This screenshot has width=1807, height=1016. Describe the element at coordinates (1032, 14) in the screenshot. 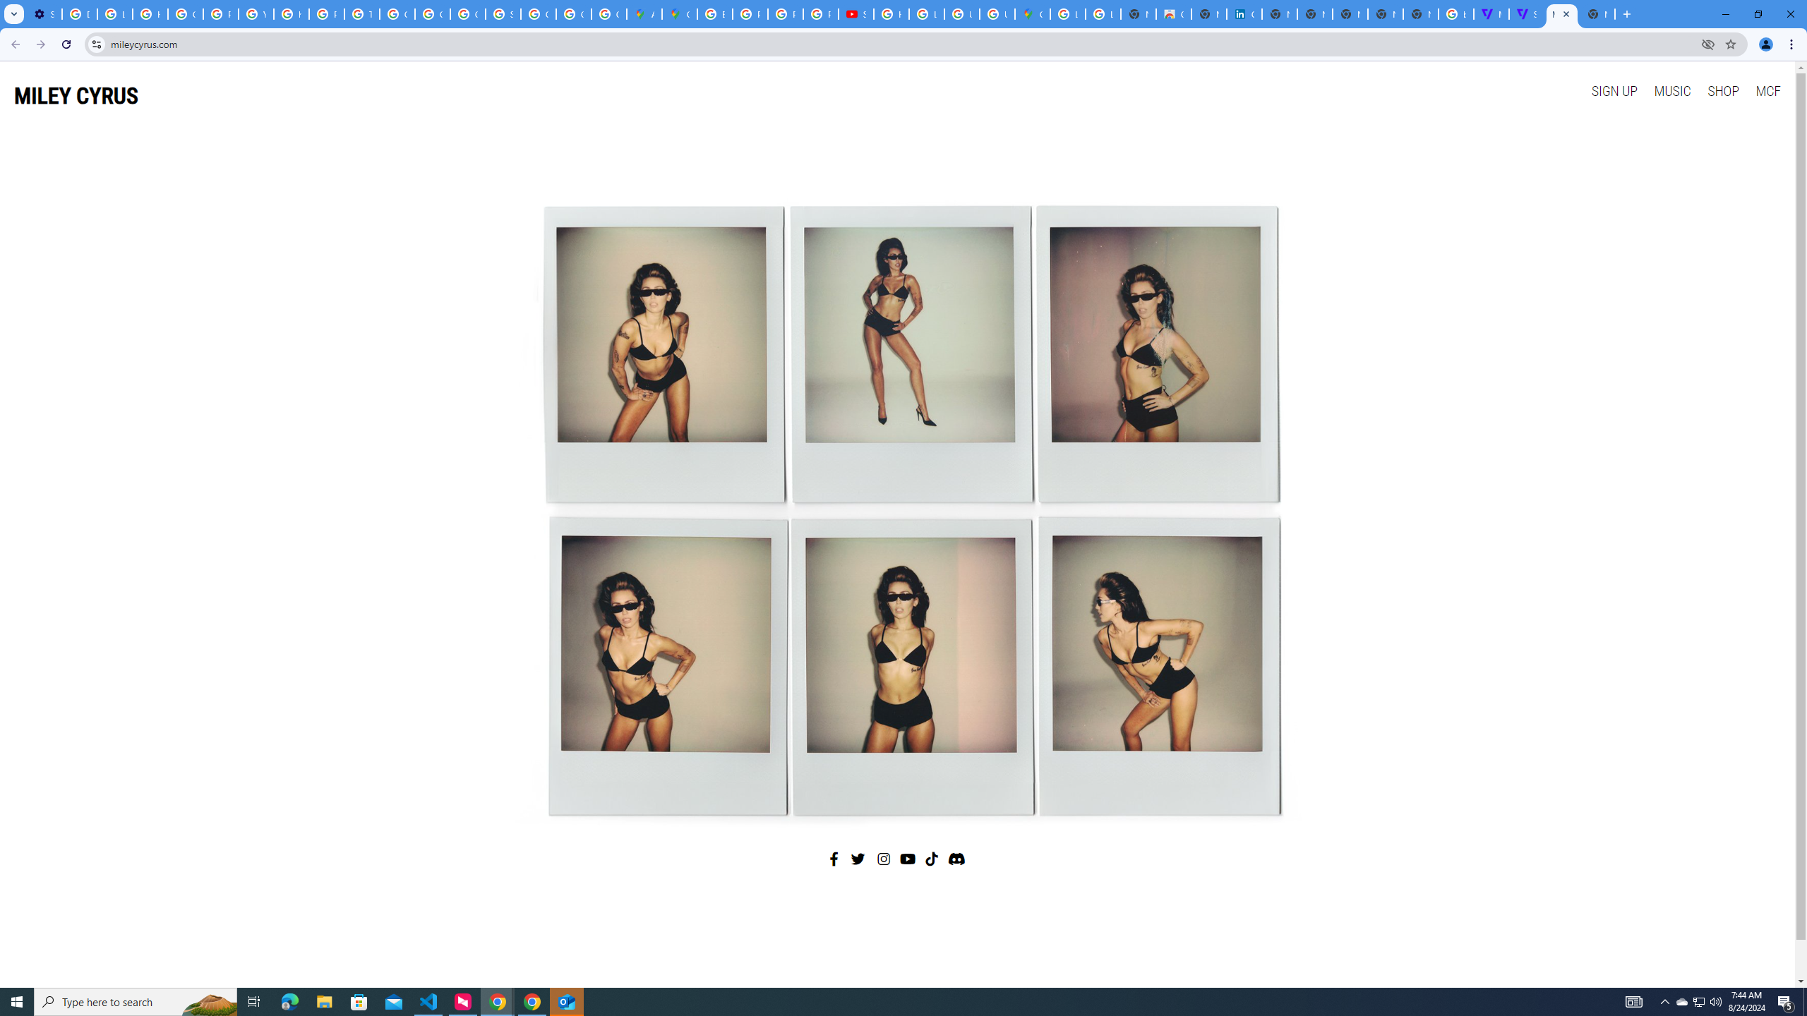

I see `Google Maps` at that location.